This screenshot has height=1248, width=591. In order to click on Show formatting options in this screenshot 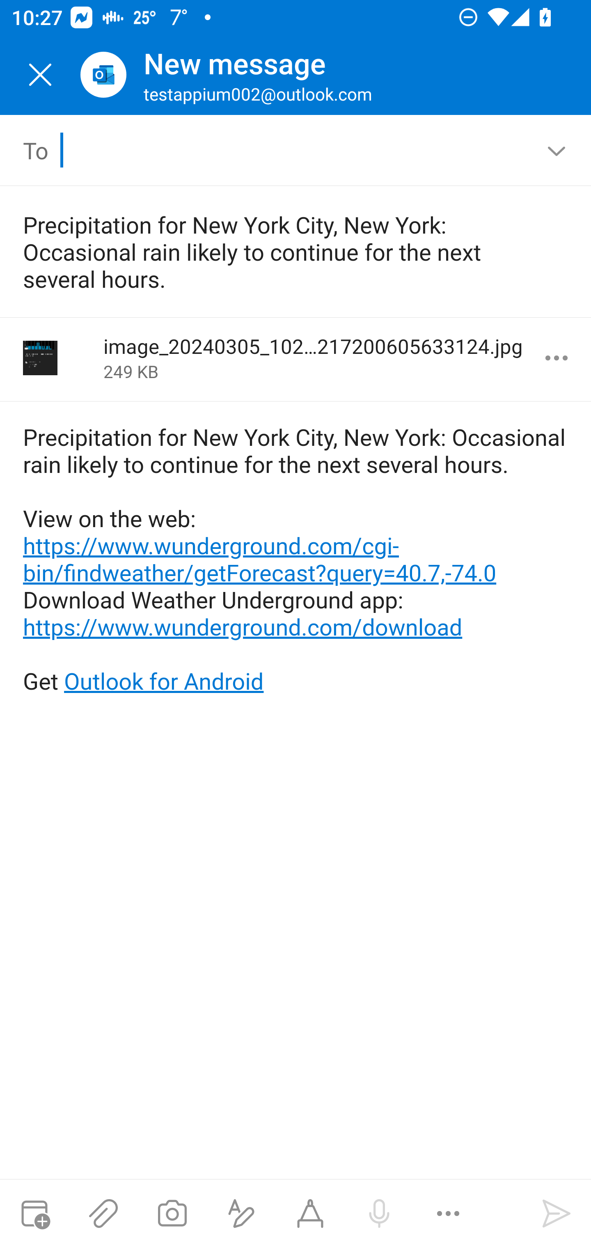, I will do `click(241, 1214)`.